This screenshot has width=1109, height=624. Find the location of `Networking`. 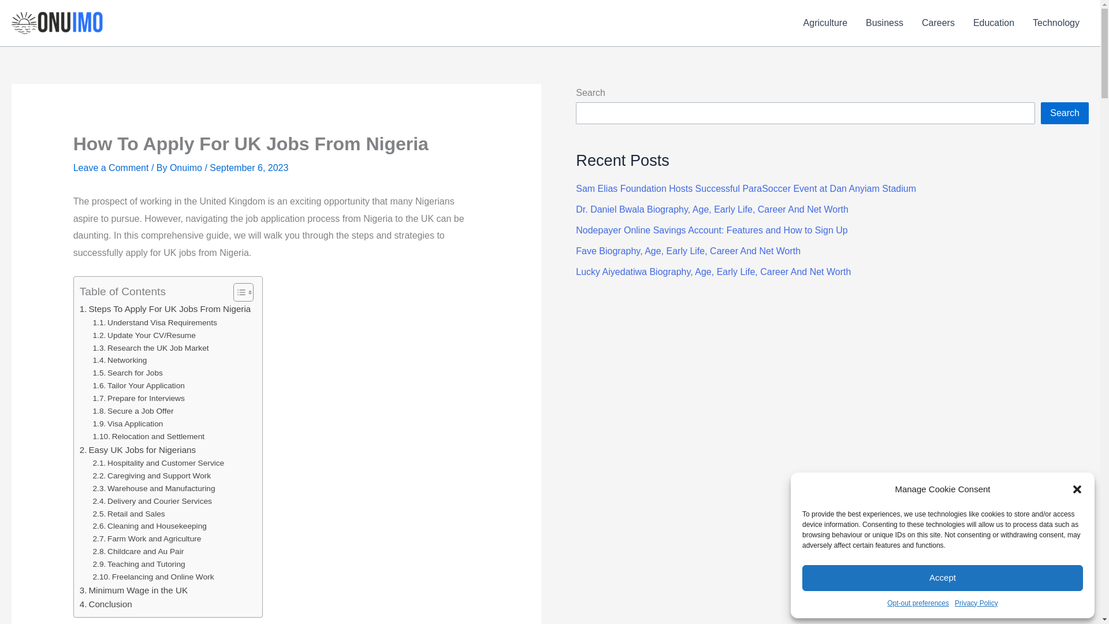

Networking is located at coordinates (120, 361).